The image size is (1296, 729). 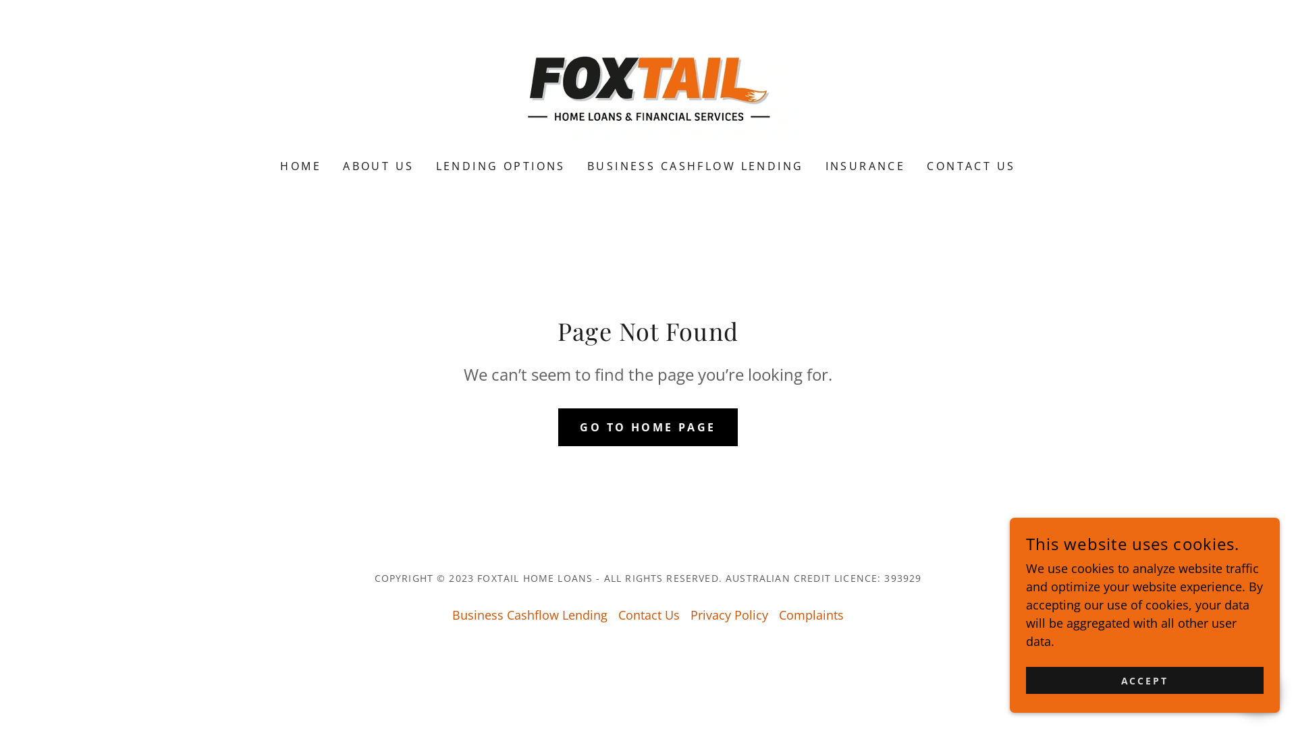 I want to click on ACCEPT, so click(x=1145, y=680).